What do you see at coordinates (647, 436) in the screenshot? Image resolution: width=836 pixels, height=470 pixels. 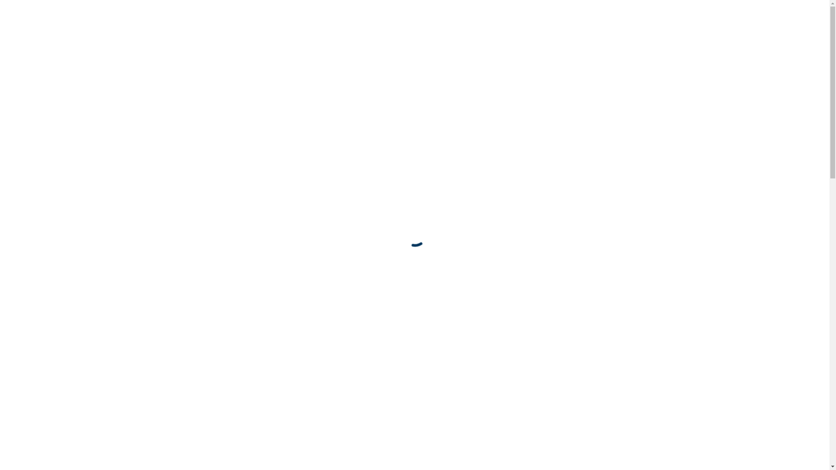 I see `Accepter` at bounding box center [647, 436].